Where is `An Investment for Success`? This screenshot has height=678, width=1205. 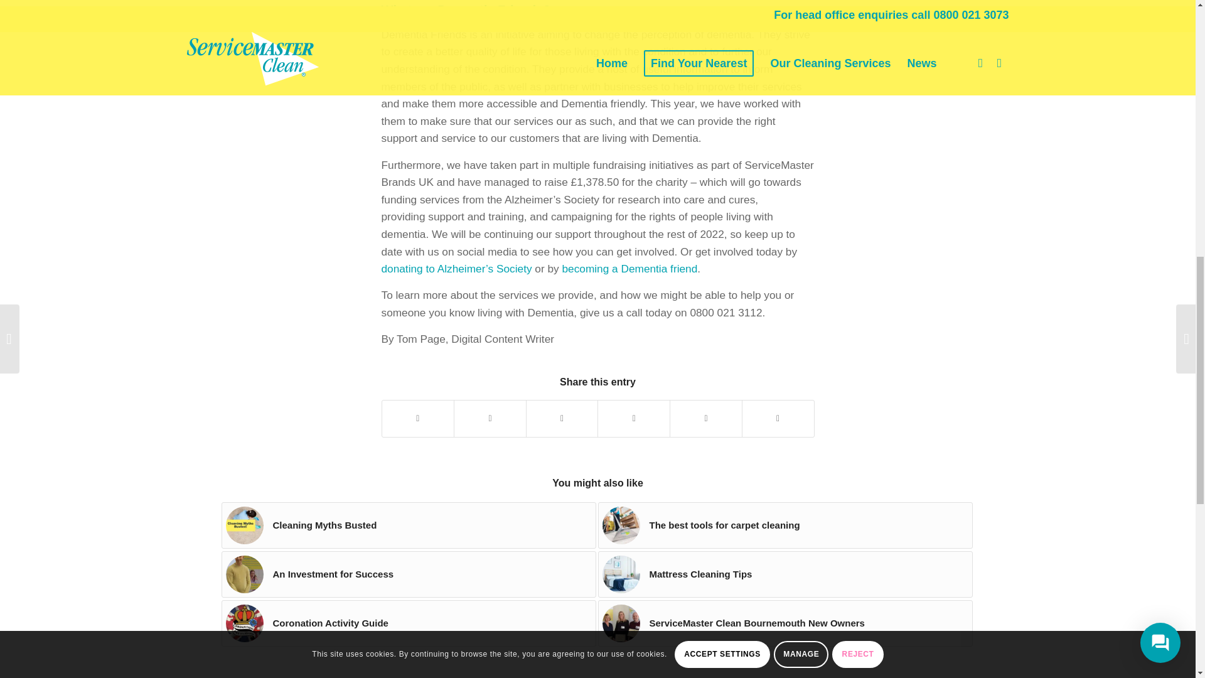
An Investment for Success is located at coordinates (408, 574).